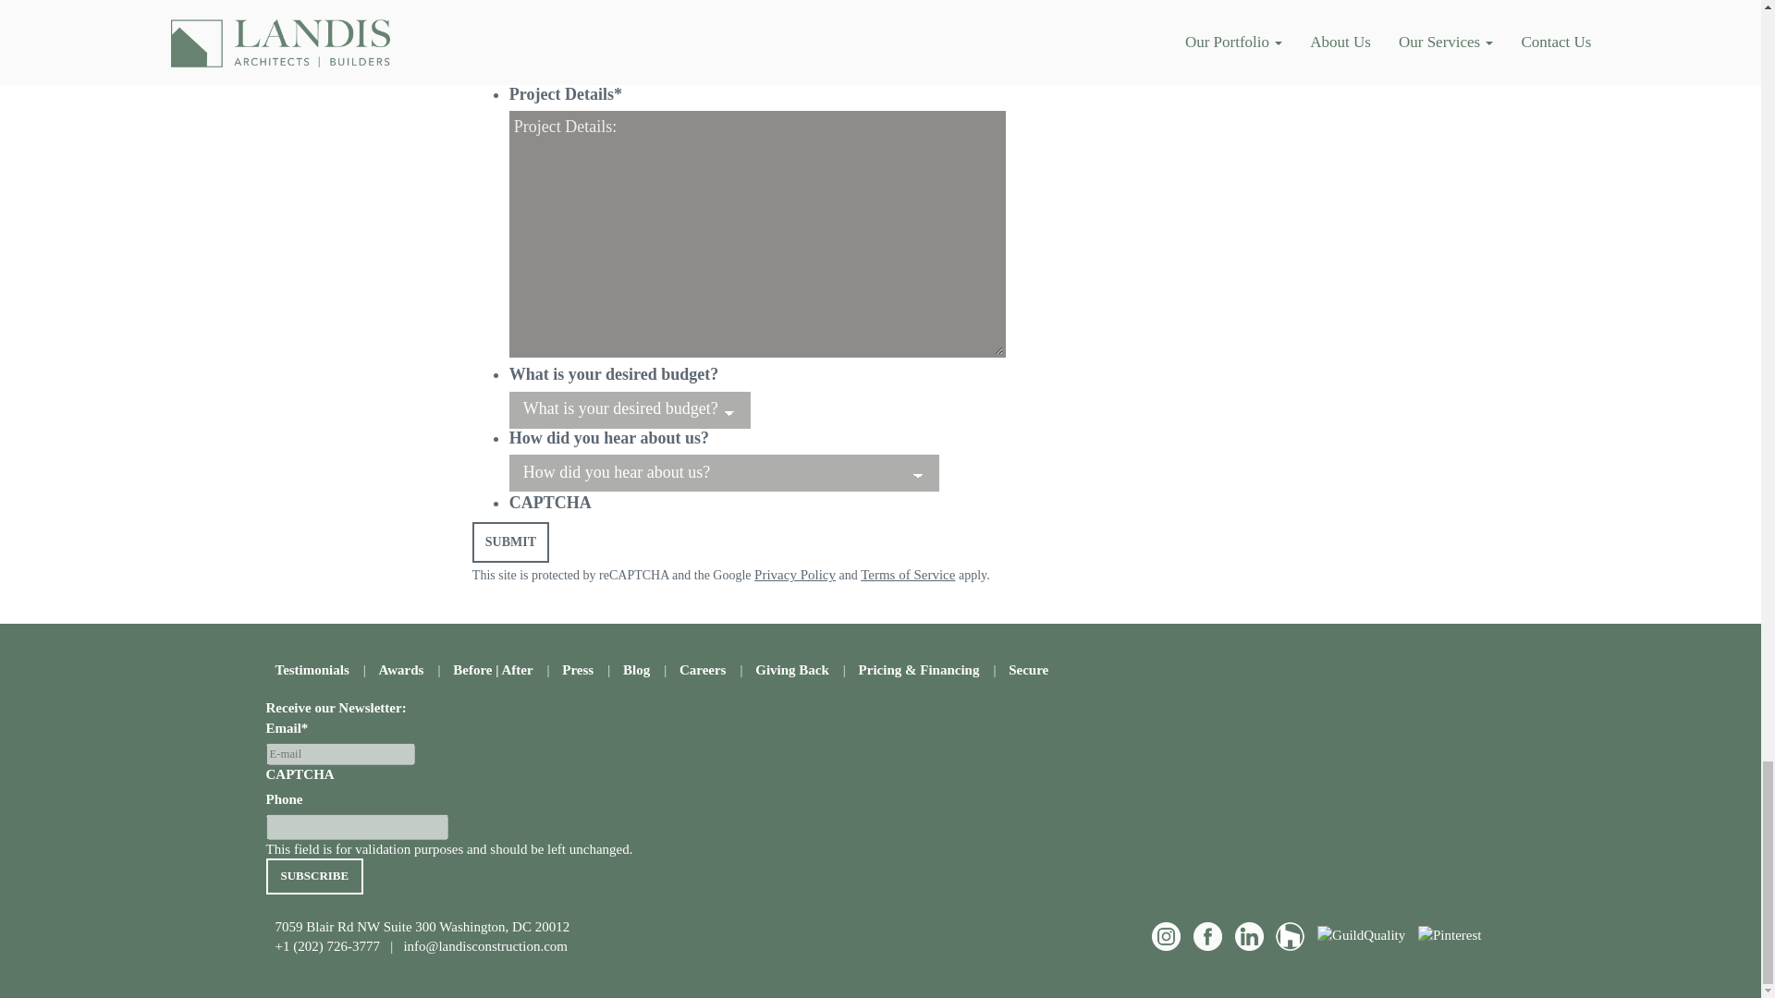 This screenshot has width=1775, height=998. What do you see at coordinates (510, 542) in the screenshot?
I see `Submit` at bounding box center [510, 542].